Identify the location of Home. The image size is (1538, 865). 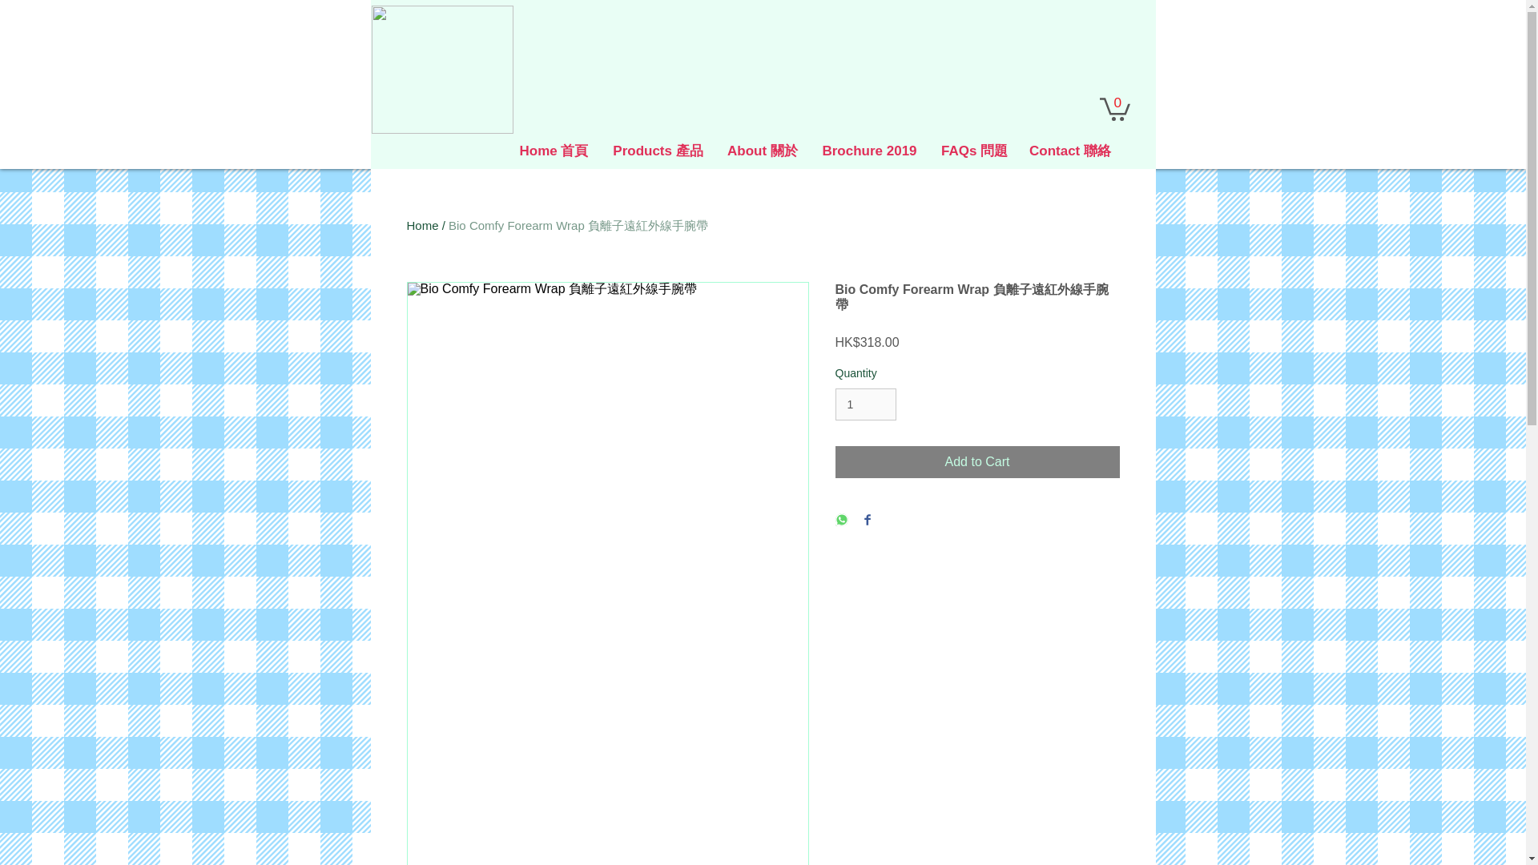
(423, 226).